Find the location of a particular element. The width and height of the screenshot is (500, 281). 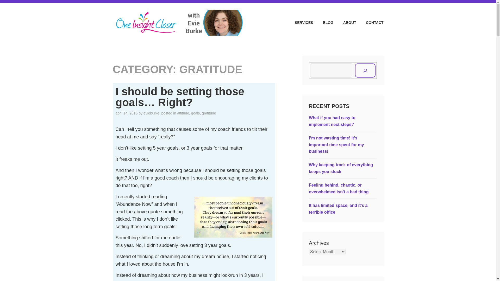

evieburke is located at coordinates (152, 113).